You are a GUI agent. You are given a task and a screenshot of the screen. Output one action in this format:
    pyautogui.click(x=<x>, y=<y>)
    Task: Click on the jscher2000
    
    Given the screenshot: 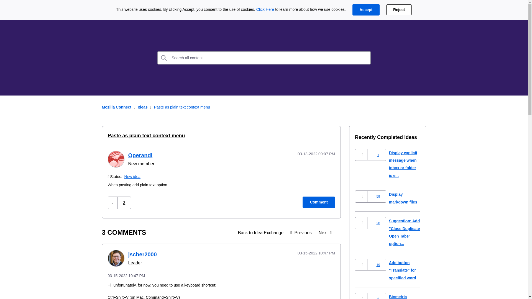 What is the action you would take?
    pyautogui.click(x=142, y=254)
    